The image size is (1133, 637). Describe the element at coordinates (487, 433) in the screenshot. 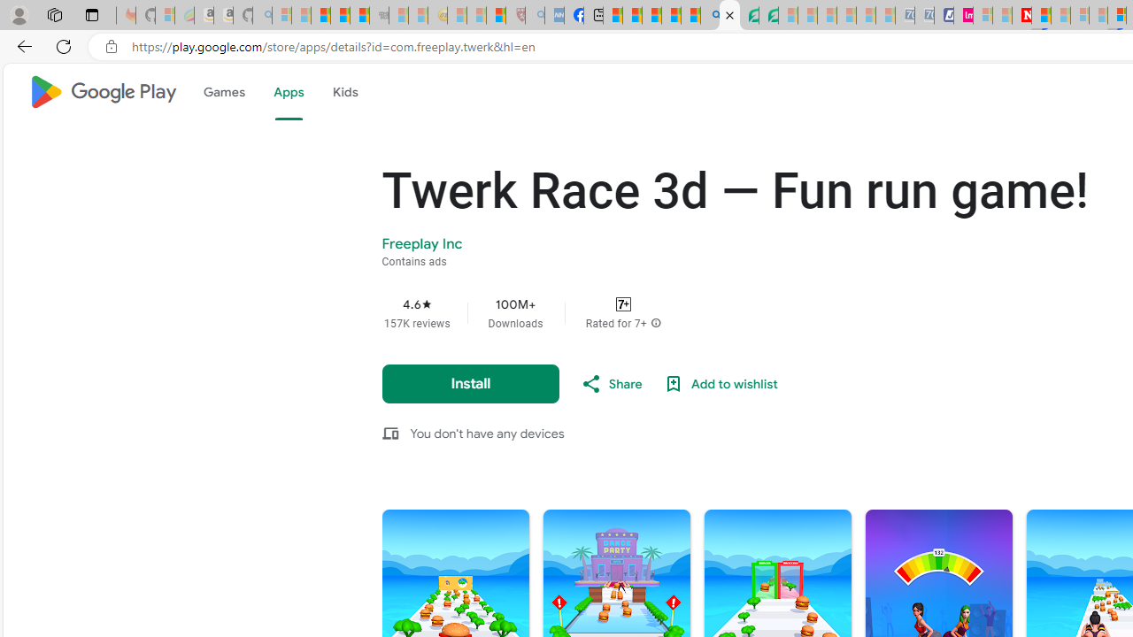

I see `You don't have any devices` at that location.